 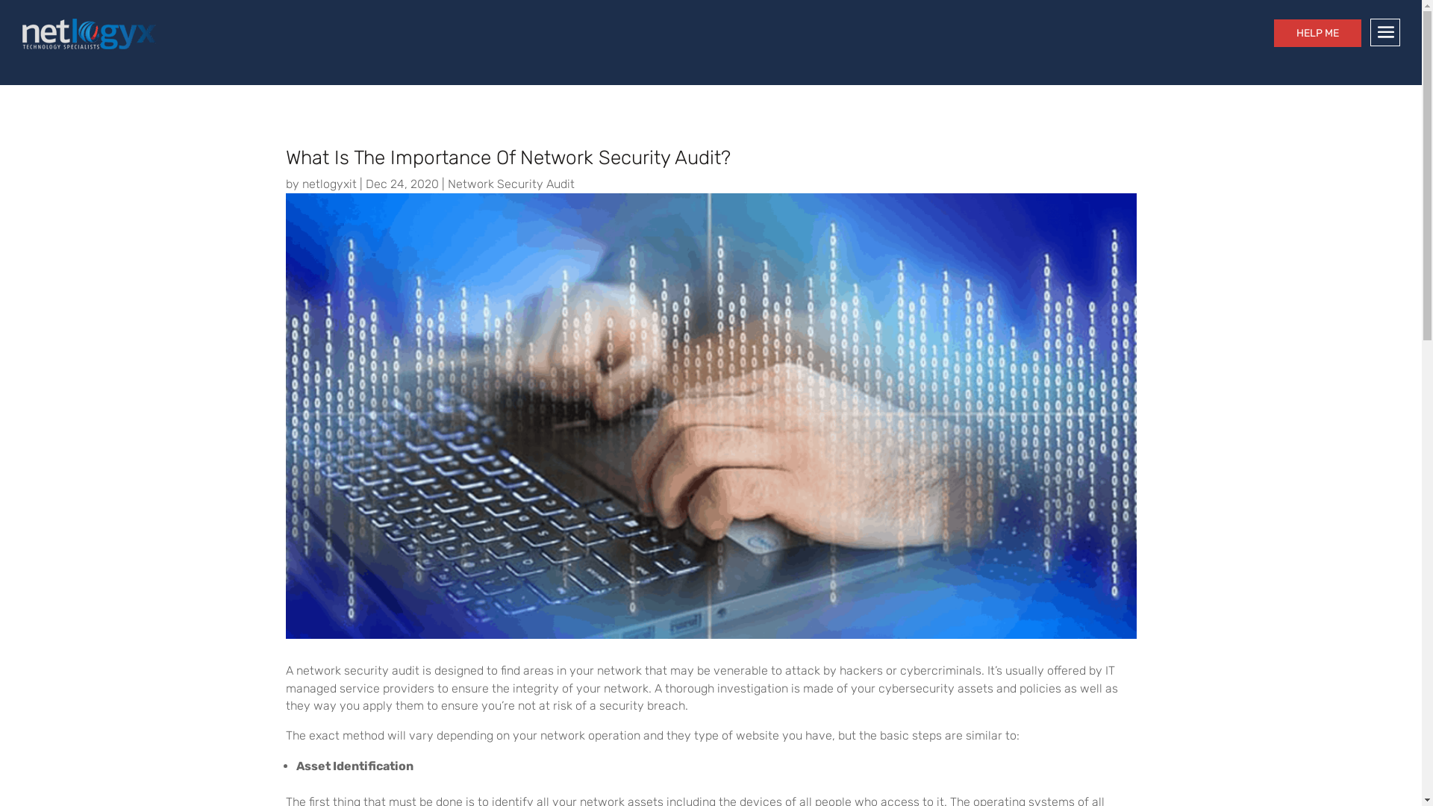 What do you see at coordinates (711, 416) in the screenshot?
I see `network-scurity-audit-img` at bounding box center [711, 416].